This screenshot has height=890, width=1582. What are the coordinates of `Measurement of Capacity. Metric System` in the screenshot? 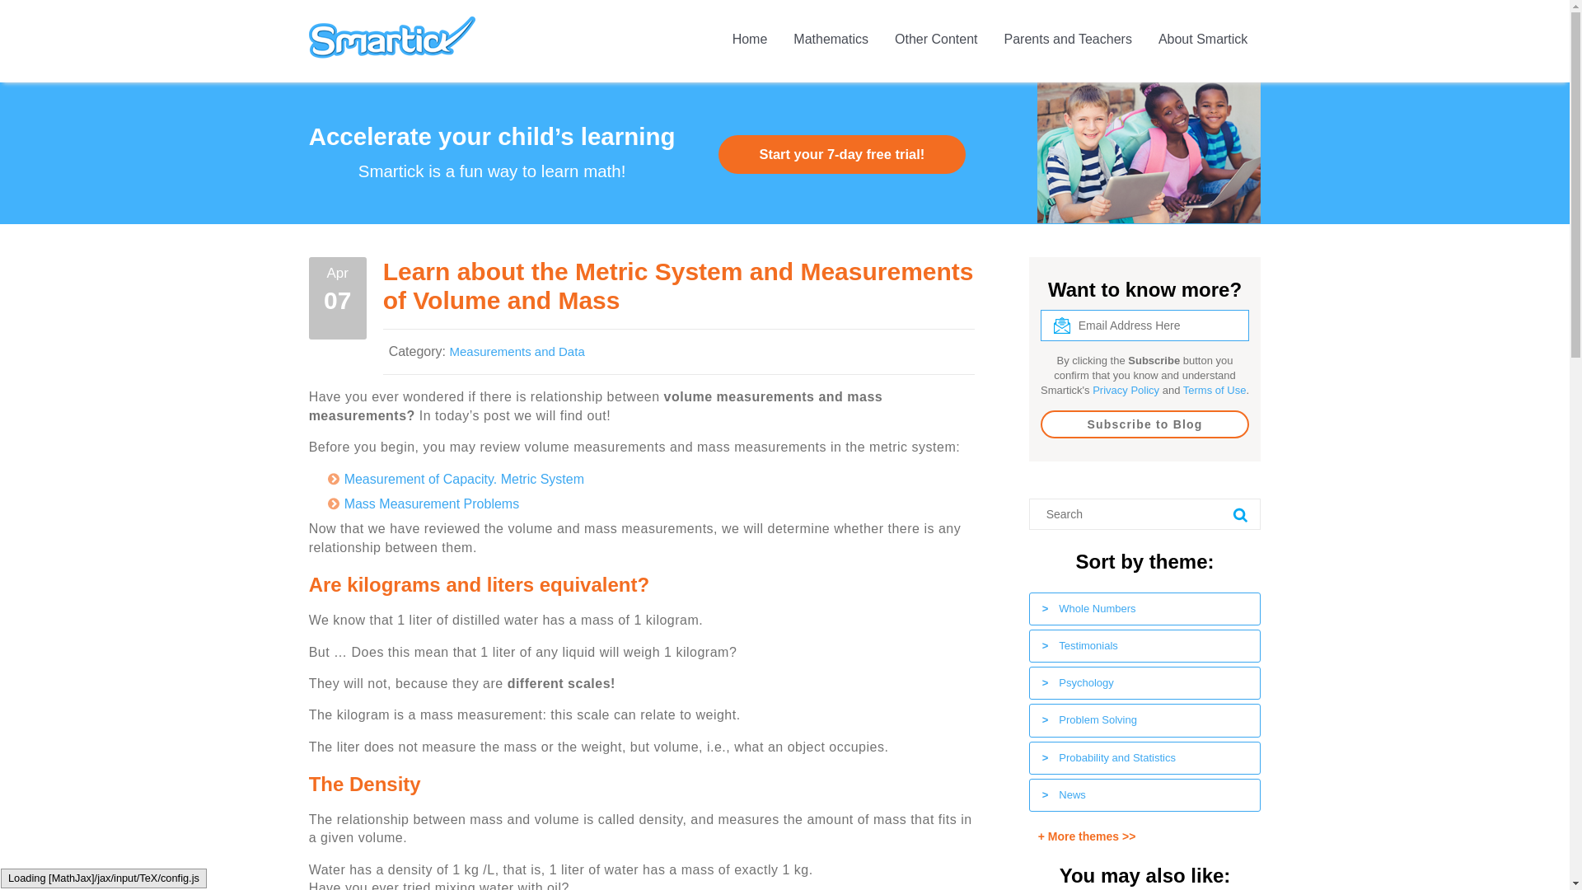 It's located at (464, 479).